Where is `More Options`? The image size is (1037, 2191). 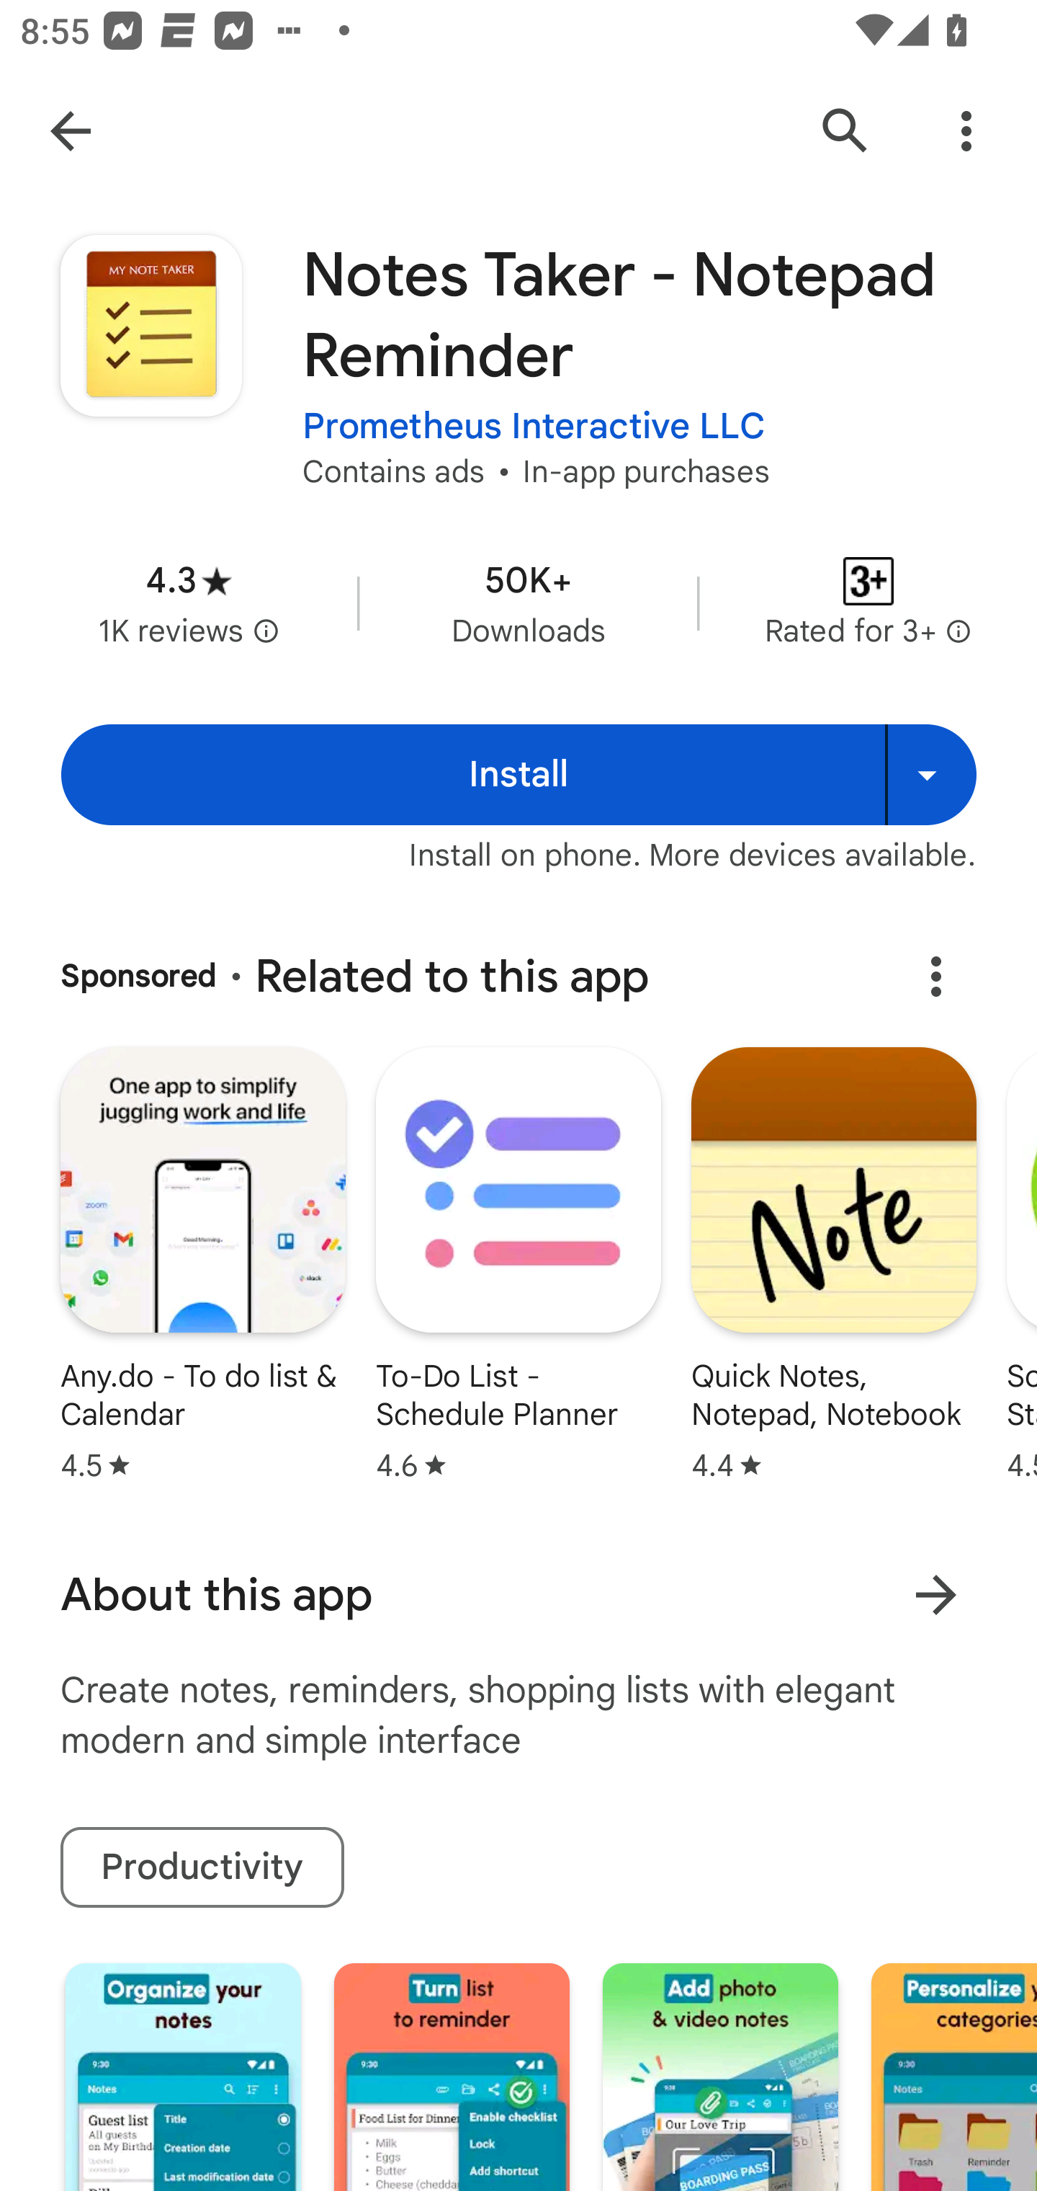
More Options is located at coordinates (966, 131).